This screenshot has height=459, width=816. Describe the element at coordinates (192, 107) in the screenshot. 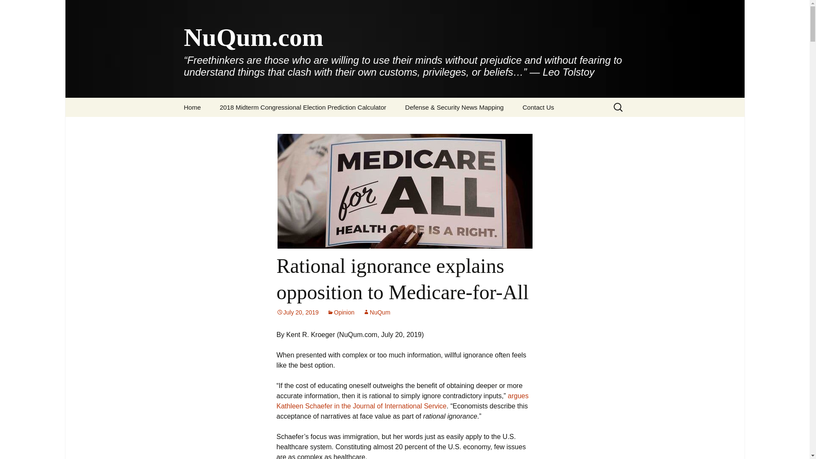

I see `Home` at that location.